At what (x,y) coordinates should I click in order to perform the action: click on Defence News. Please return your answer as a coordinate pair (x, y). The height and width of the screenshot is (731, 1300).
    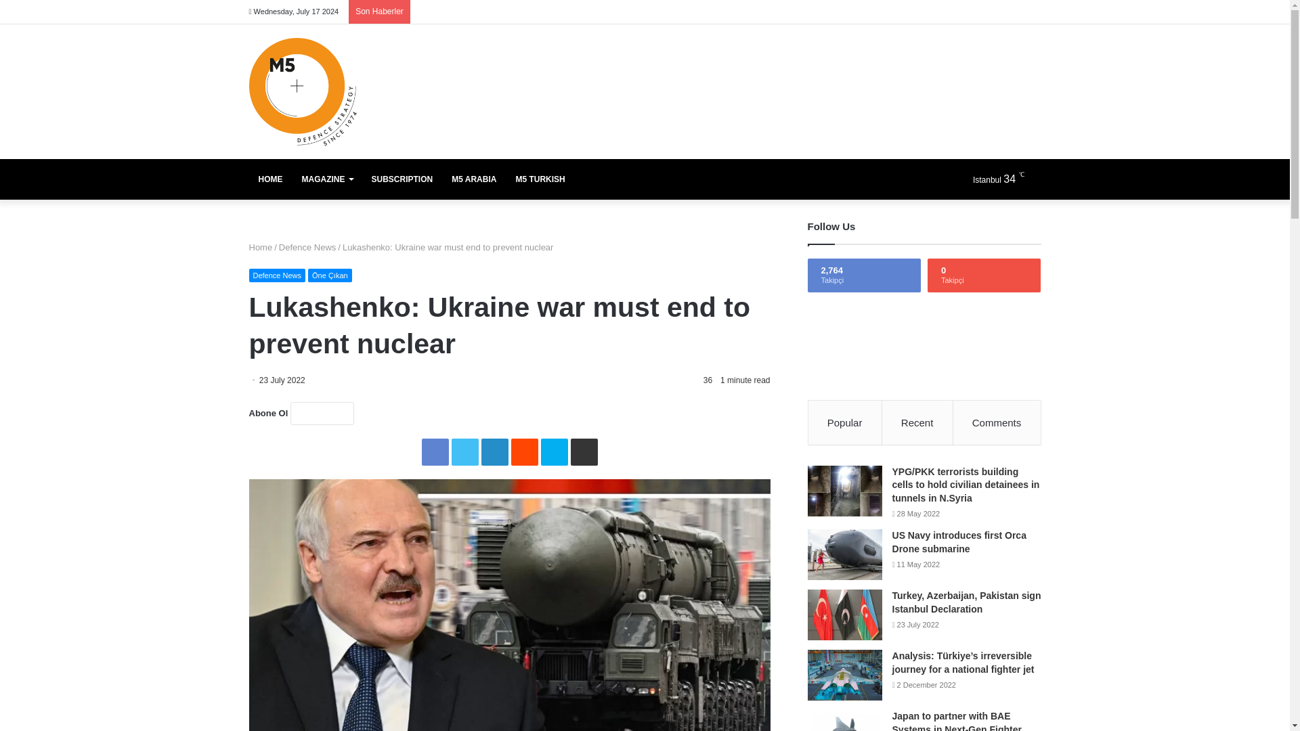
    Looking at the image, I should click on (278, 275).